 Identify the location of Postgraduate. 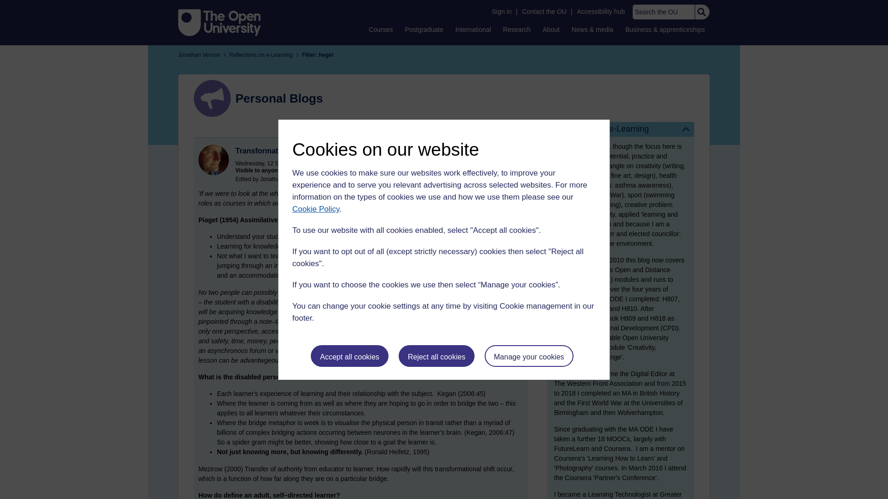
(424, 29).